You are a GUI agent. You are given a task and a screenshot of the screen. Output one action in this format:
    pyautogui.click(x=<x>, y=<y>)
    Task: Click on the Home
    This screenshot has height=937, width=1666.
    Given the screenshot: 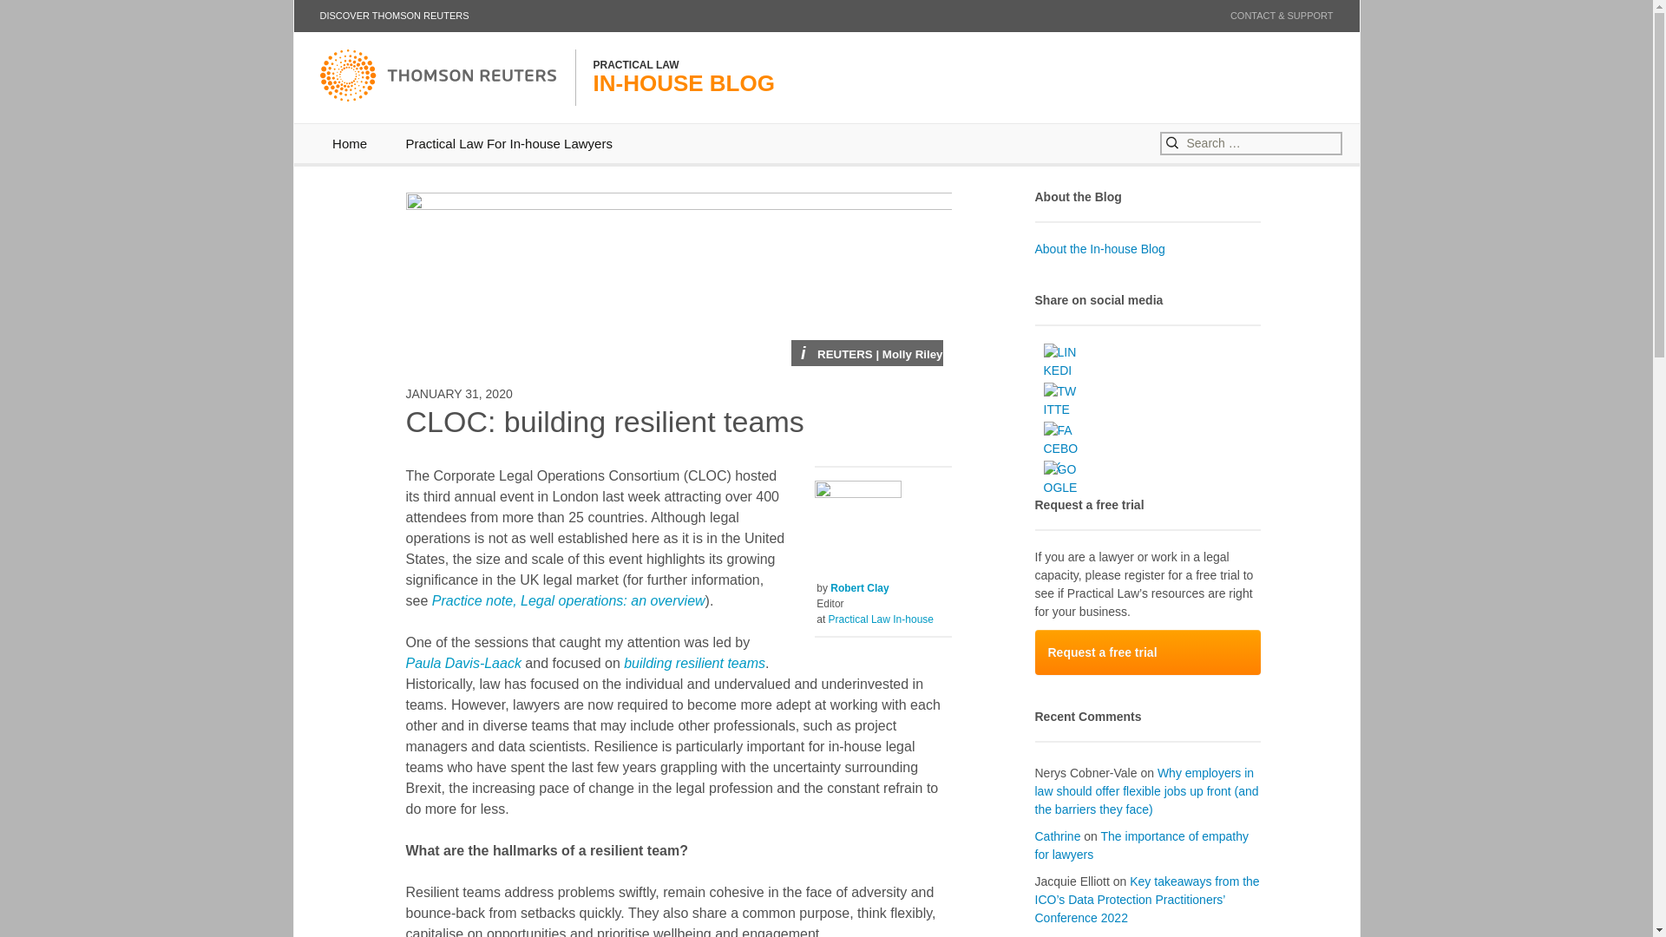 What is the action you would take?
    pyautogui.click(x=463, y=663)
    